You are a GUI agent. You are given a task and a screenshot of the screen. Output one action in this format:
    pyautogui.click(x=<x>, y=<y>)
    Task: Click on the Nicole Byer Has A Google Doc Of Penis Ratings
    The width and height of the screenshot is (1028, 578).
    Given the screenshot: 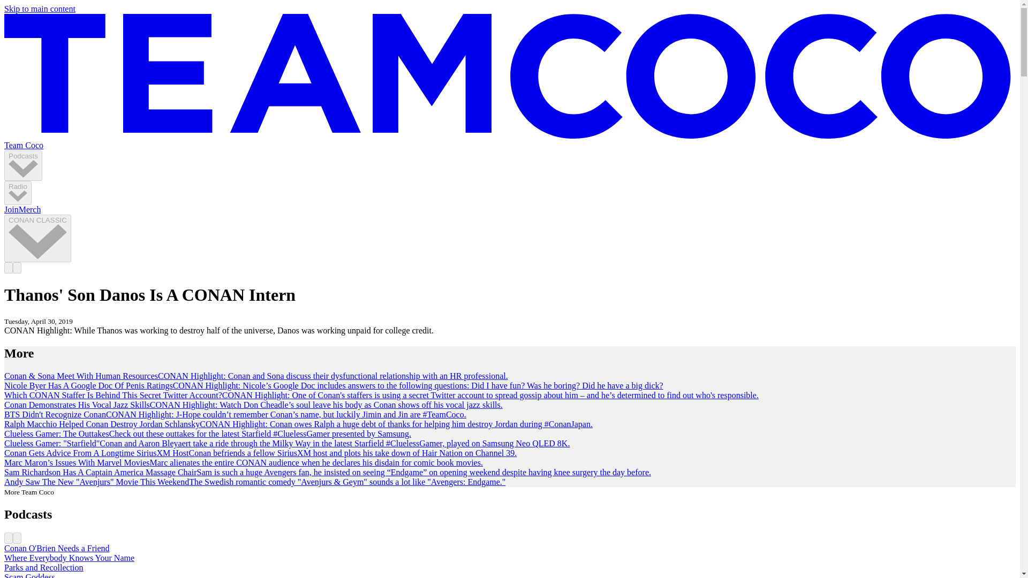 What is the action you would take?
    pyautogui.click(x=88, y=385)
    